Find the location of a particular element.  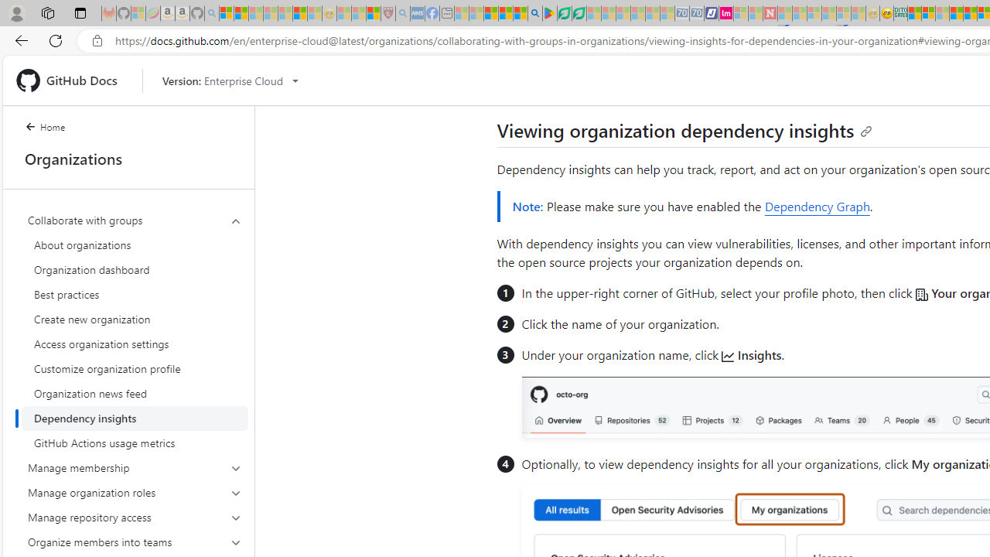

Access organization settings is located at coordinates (135, 343).